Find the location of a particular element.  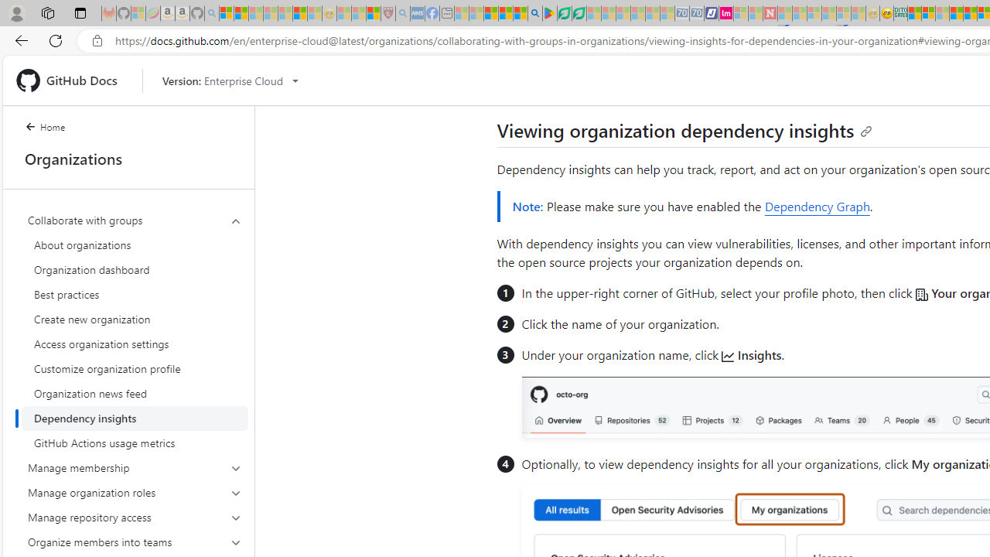

Access organization settings is located at coordinates (135, 343).